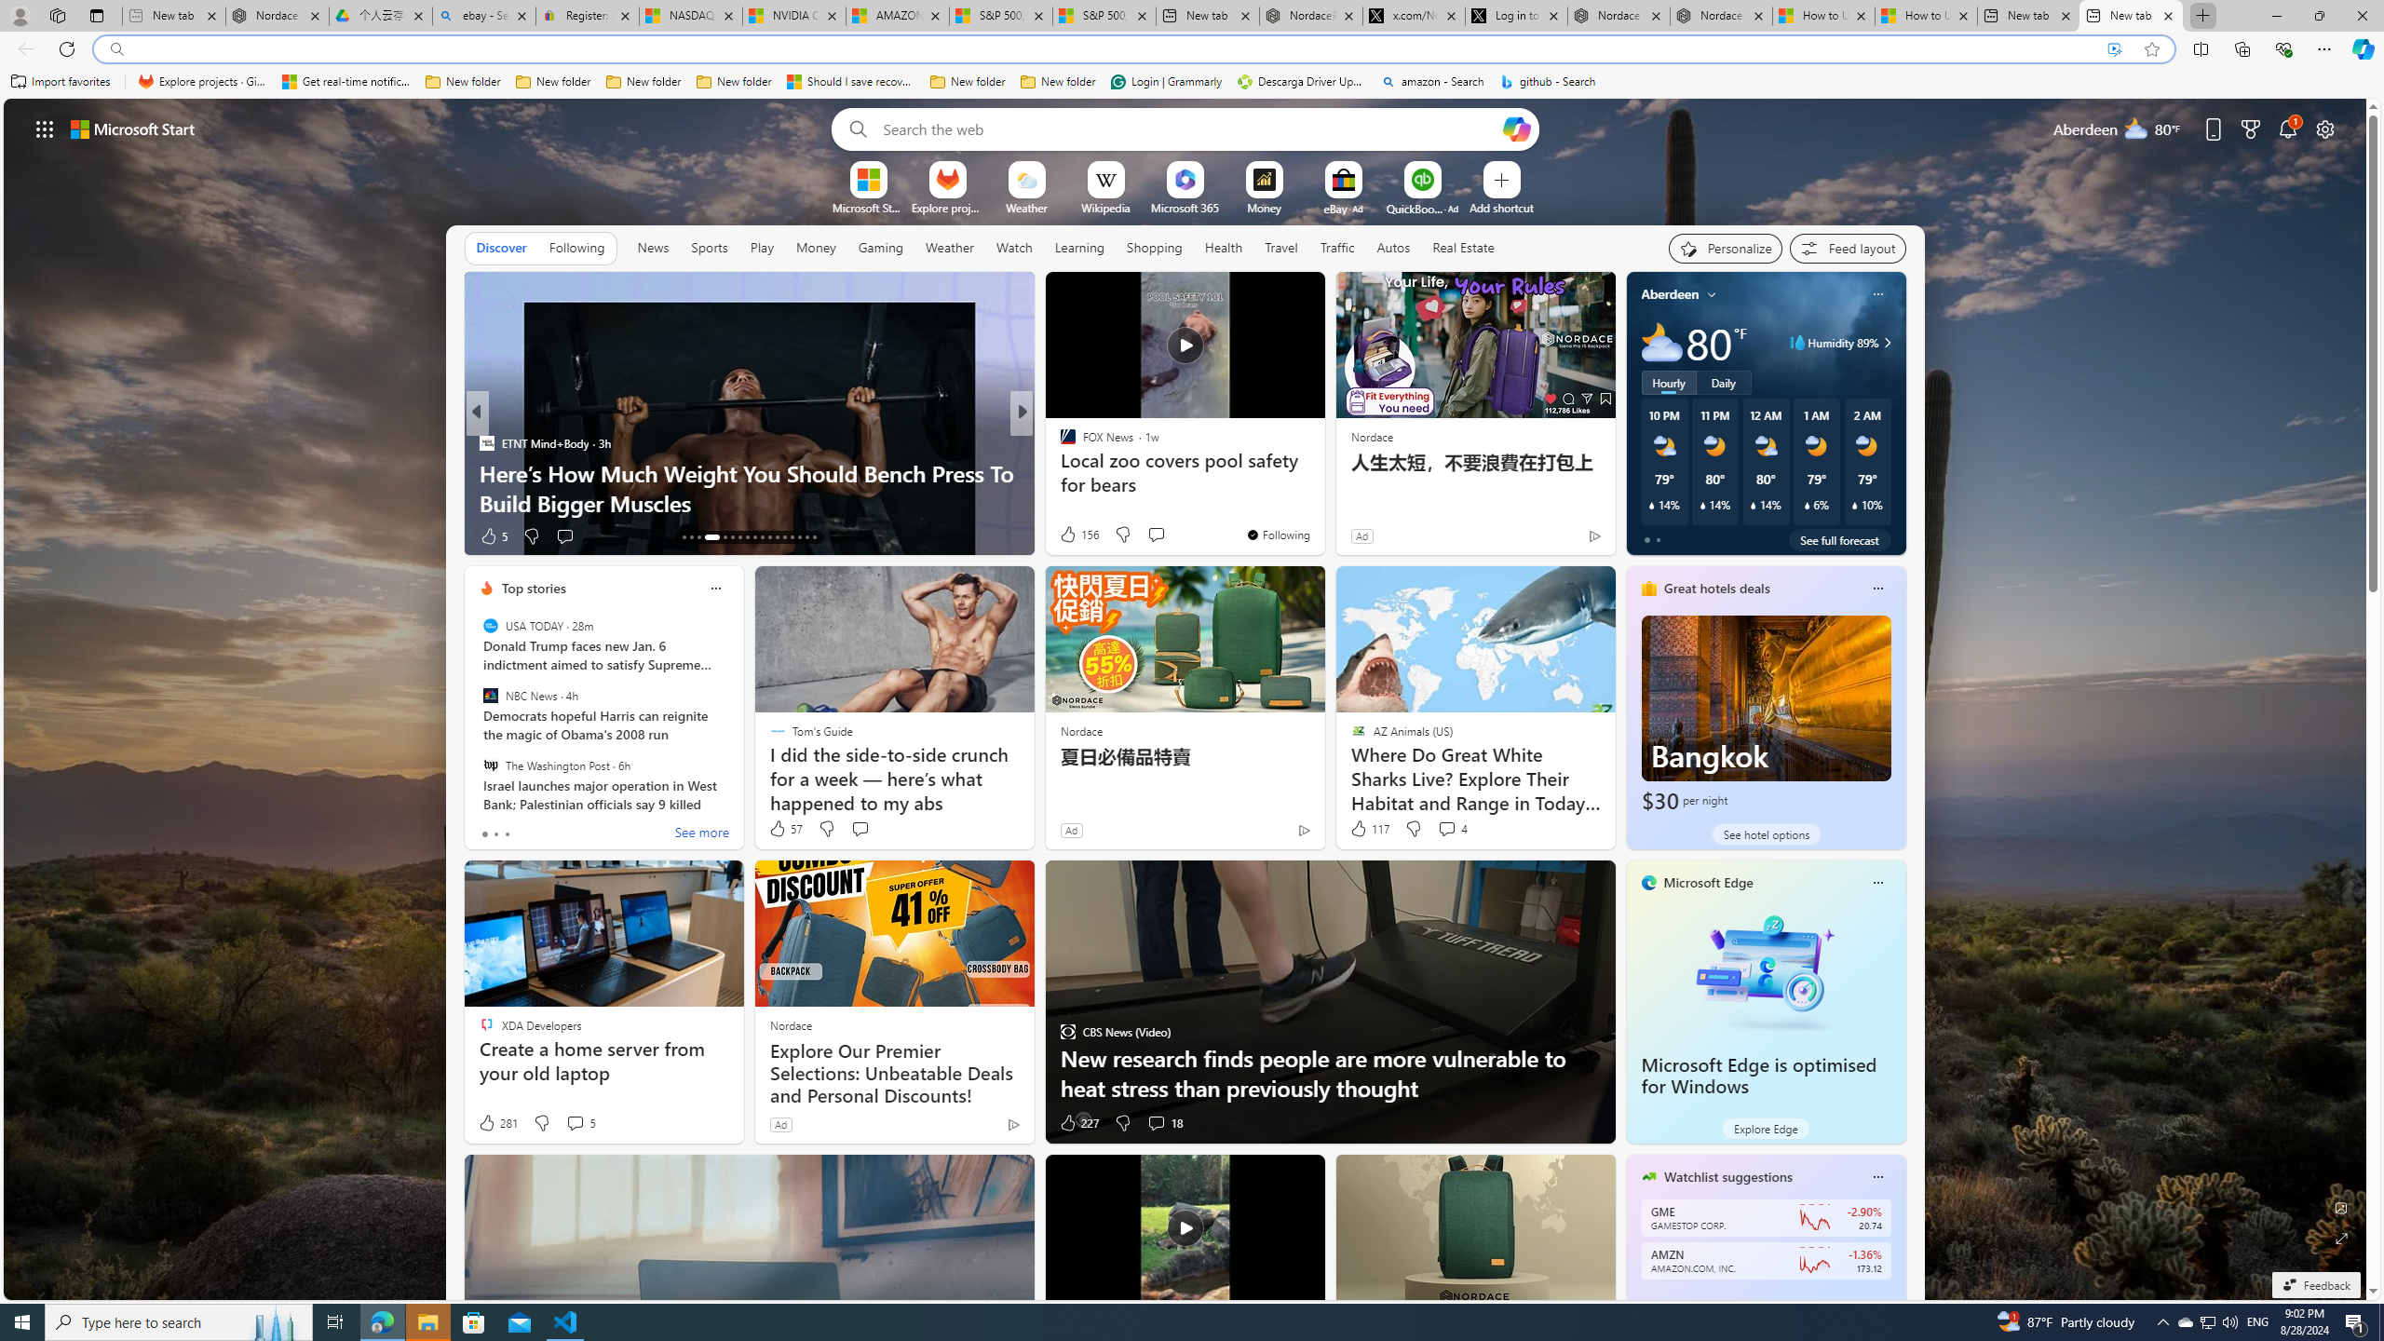 The width and height of the screenshot is (2384, 1341). Describe the element at coordinates (1766, 834) in the screenshot. I see `See hotel options` at that location.